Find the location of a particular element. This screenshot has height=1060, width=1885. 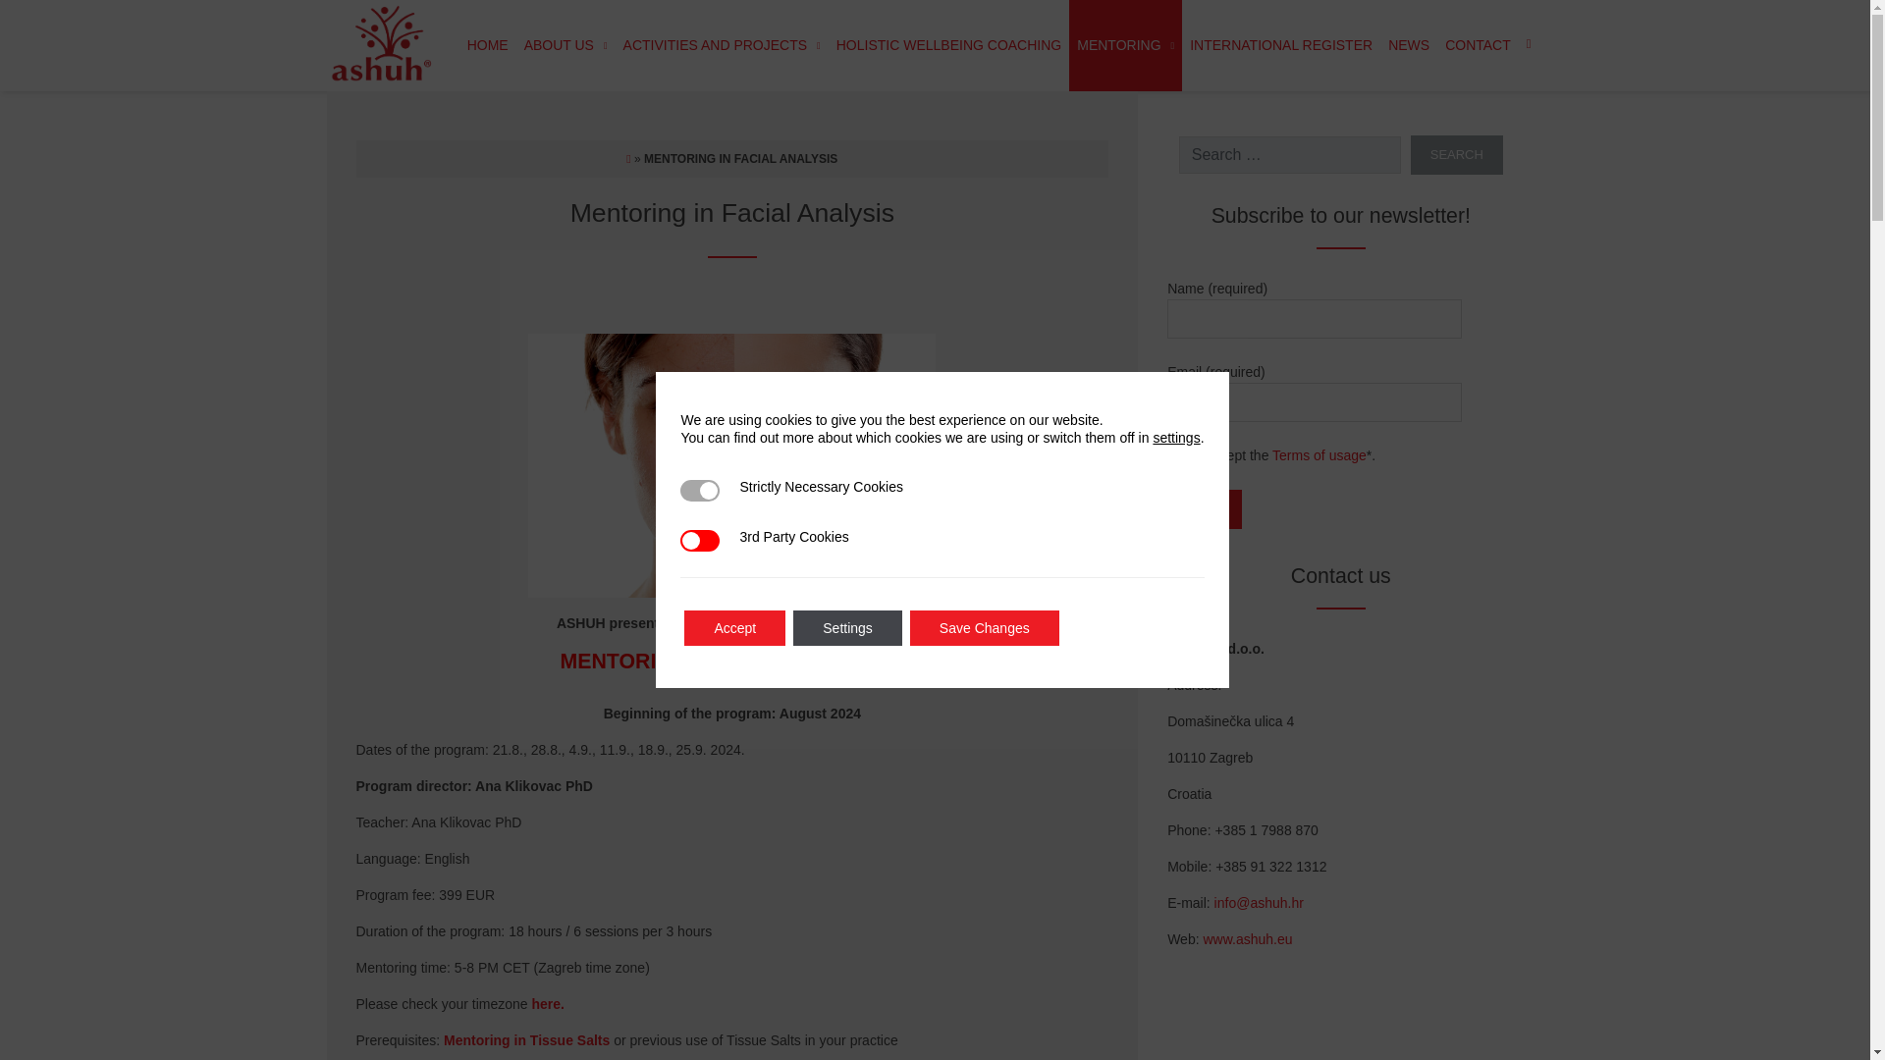

1 is located at coordinates (1187, 453).